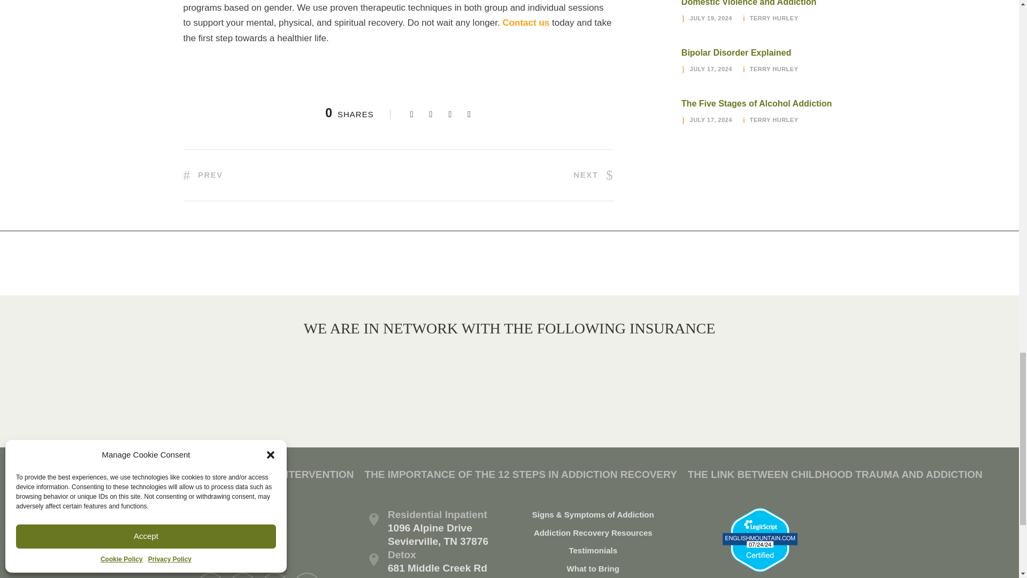 This screenshot has height=578, width=1027. I want to click on English Mountain Recovery Center, so click(255, 530).